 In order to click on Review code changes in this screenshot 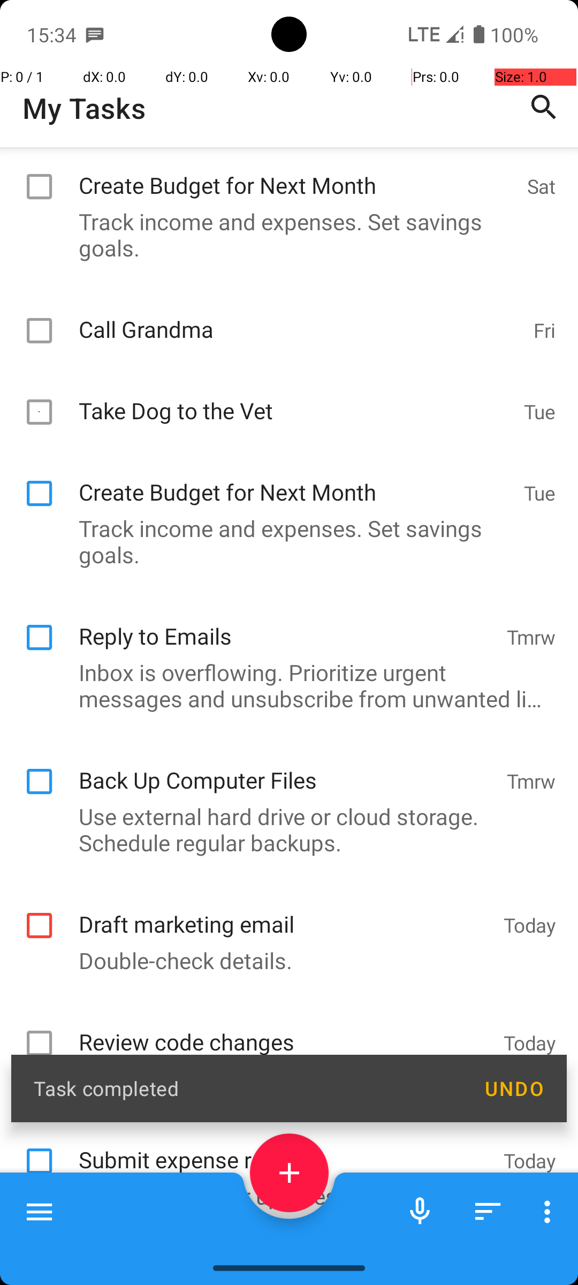, I will do `click(286, 1161)`.